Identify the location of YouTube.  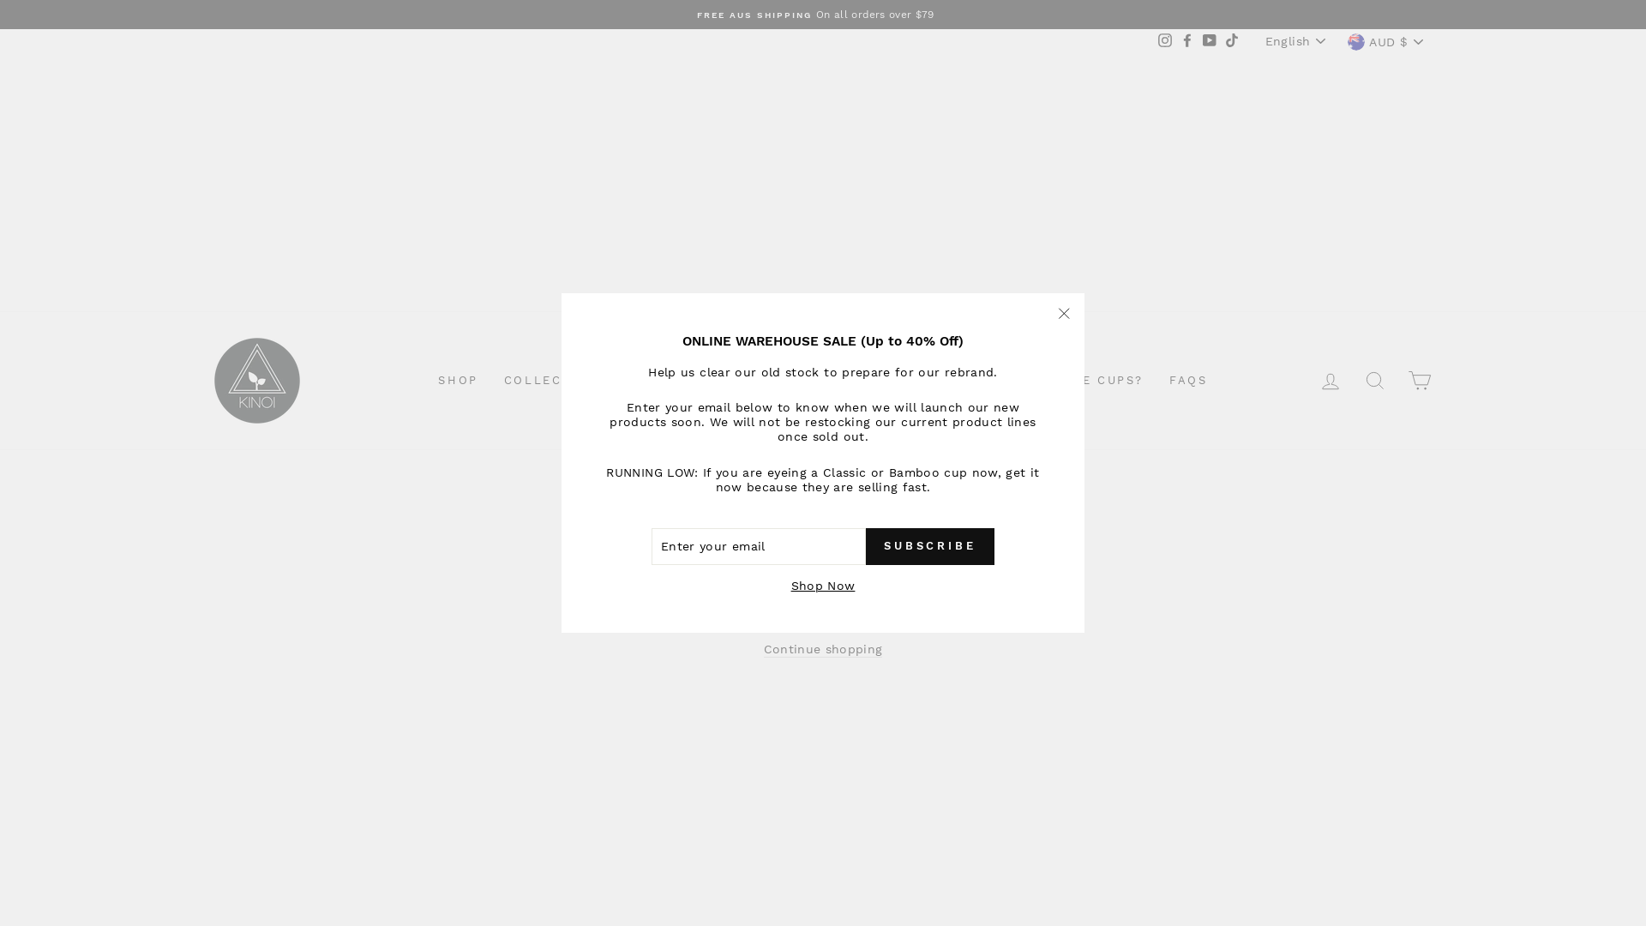
(1210, 42).